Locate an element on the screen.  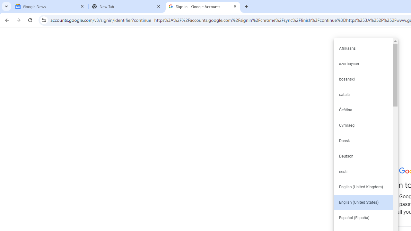
Cymraeg is located at coordinates (363, 125).